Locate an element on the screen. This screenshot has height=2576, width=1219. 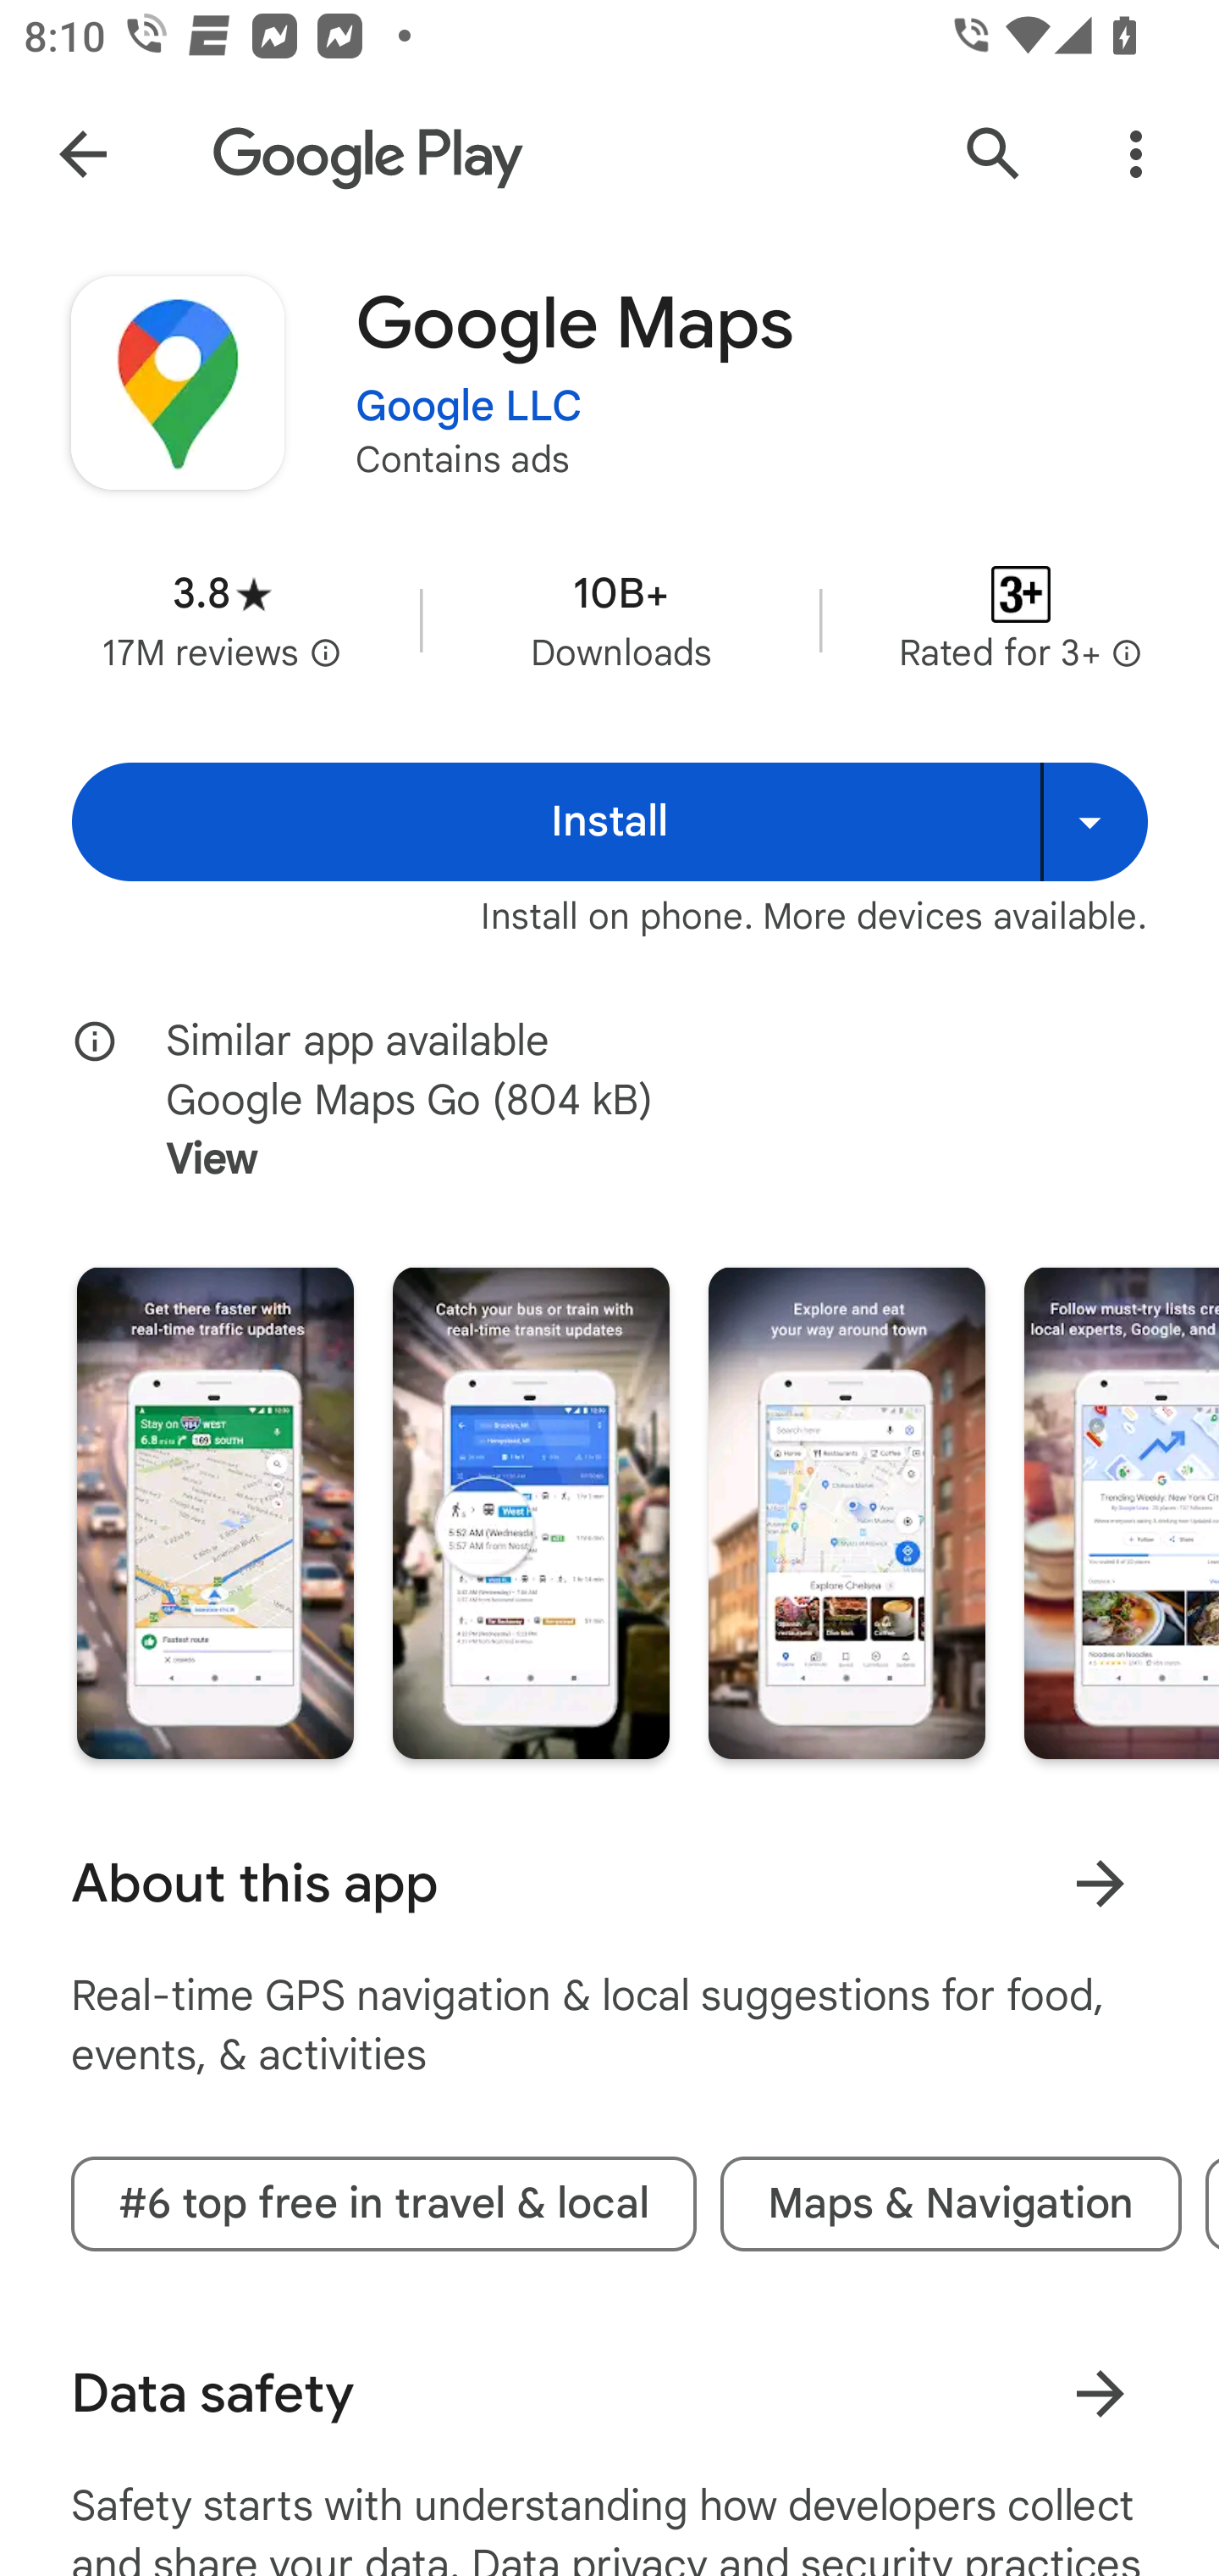
Learn more about data safety is located at coordinates (1100, 2395).